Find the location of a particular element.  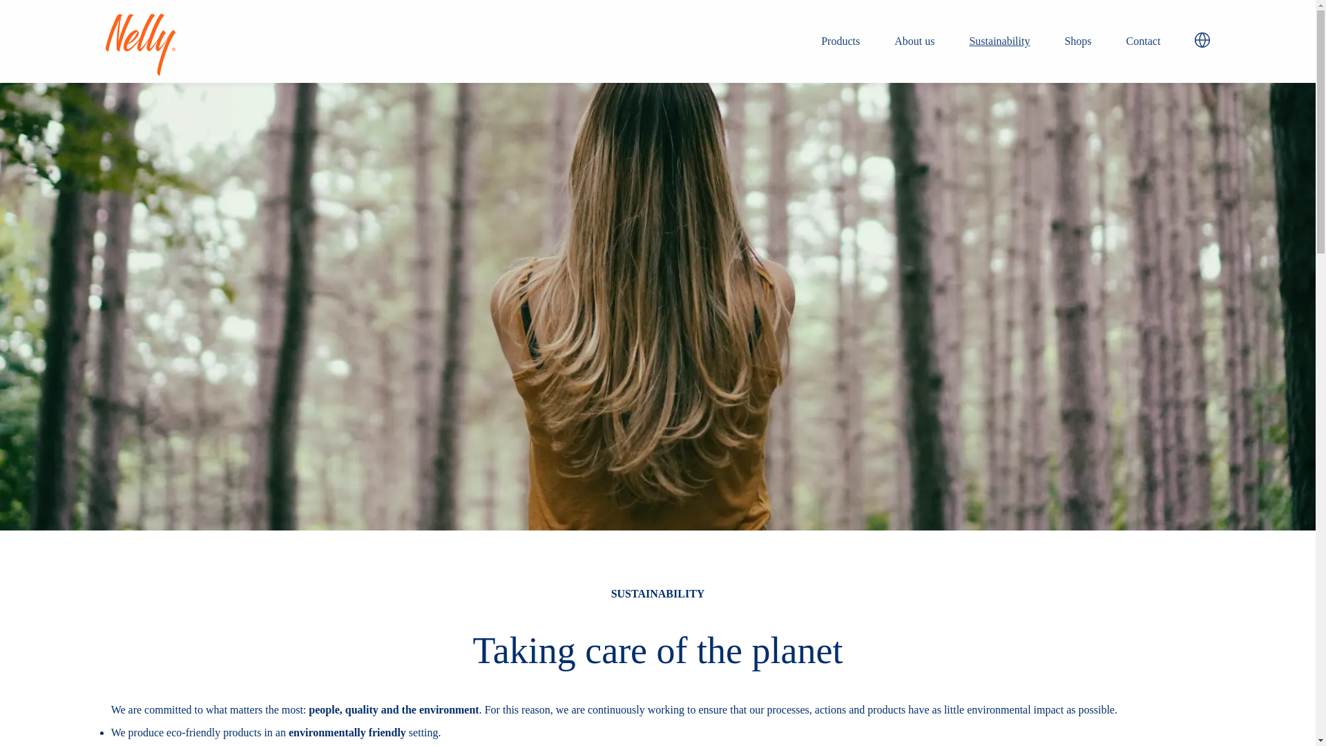

Shops is located at coordinates (1077, 41).